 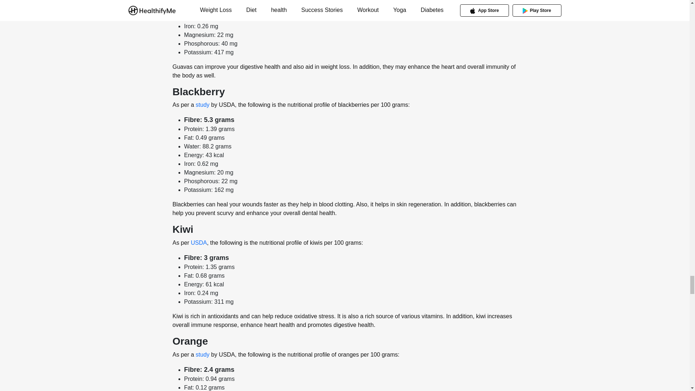 I want to click on USDA, so click(x=198, y=243).